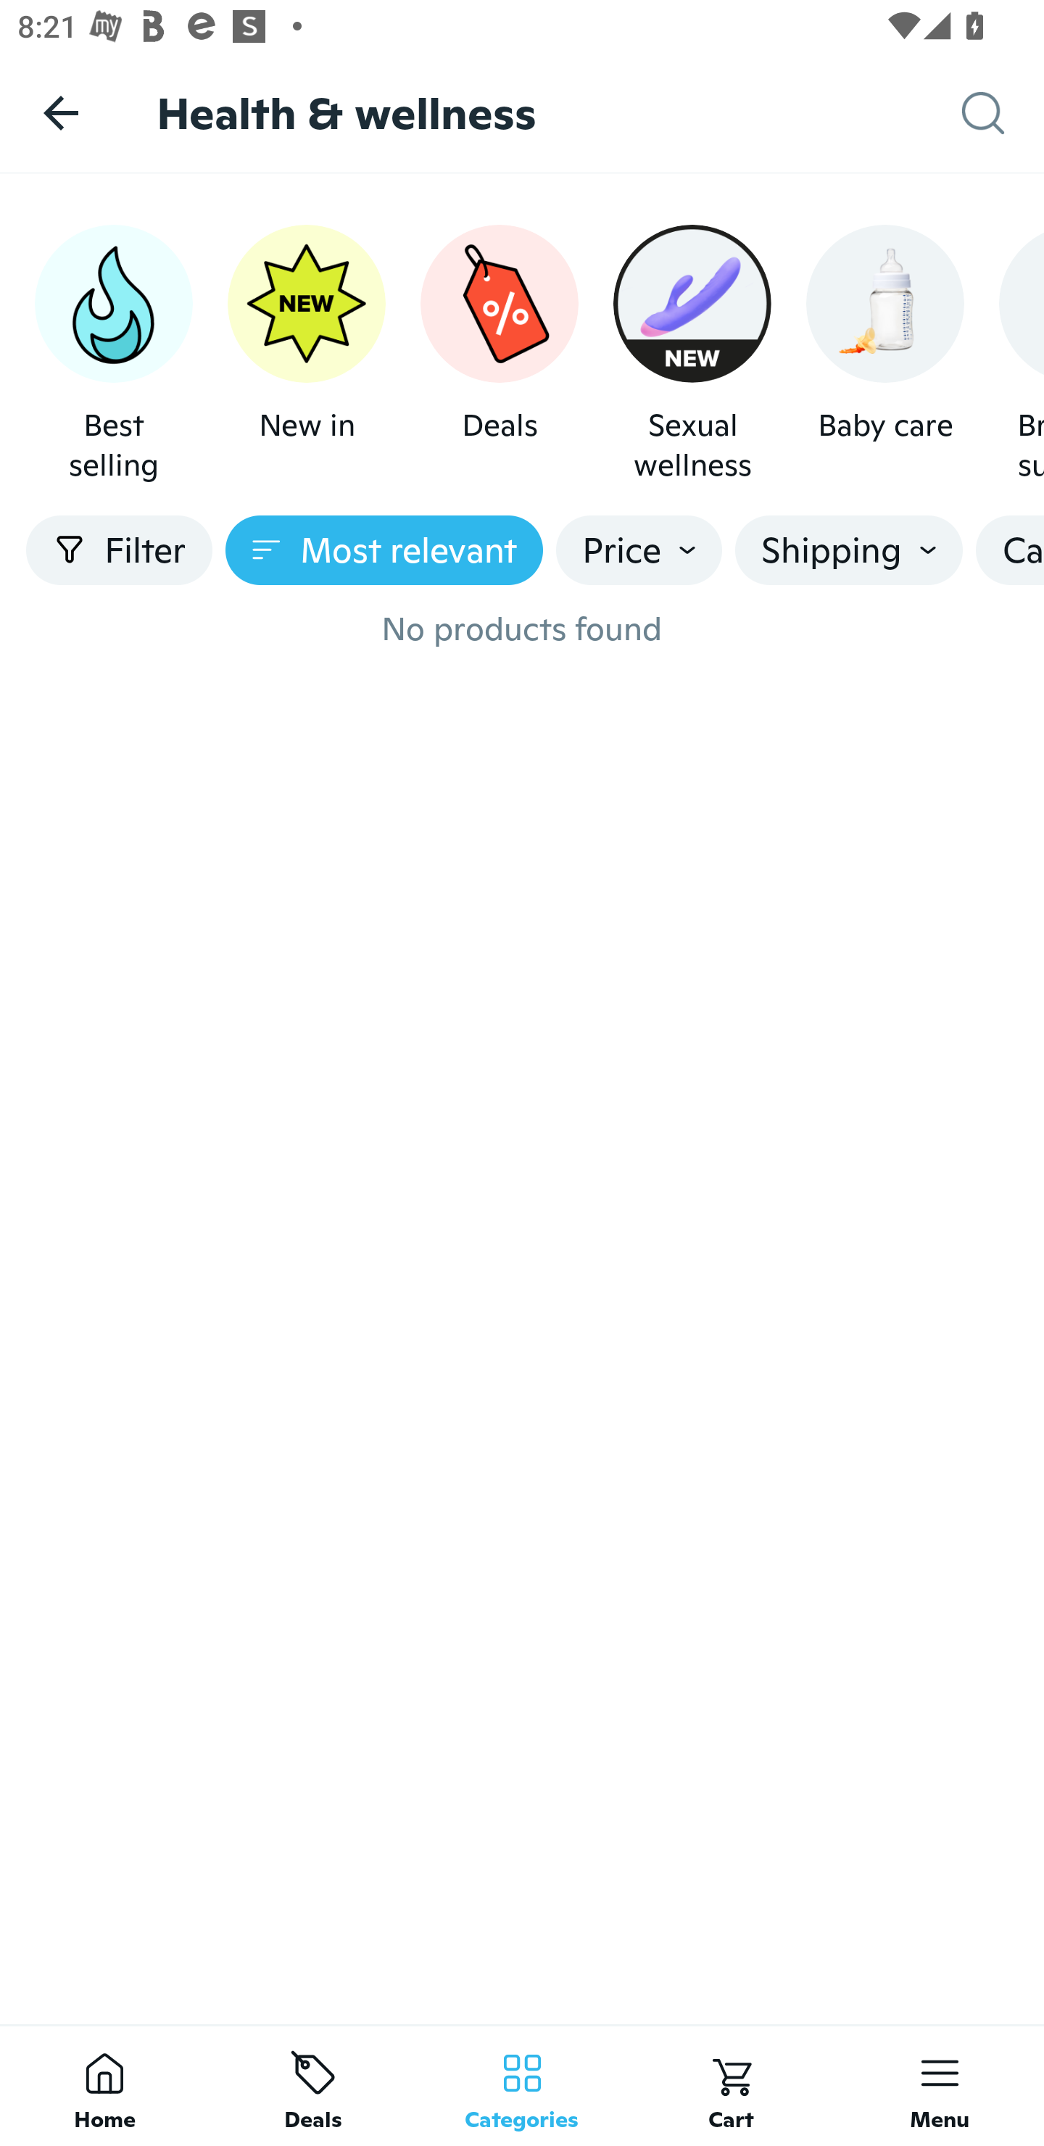  Describe the element at coordinates (119, 550) in the screenshot. I see `Filter` at that location.